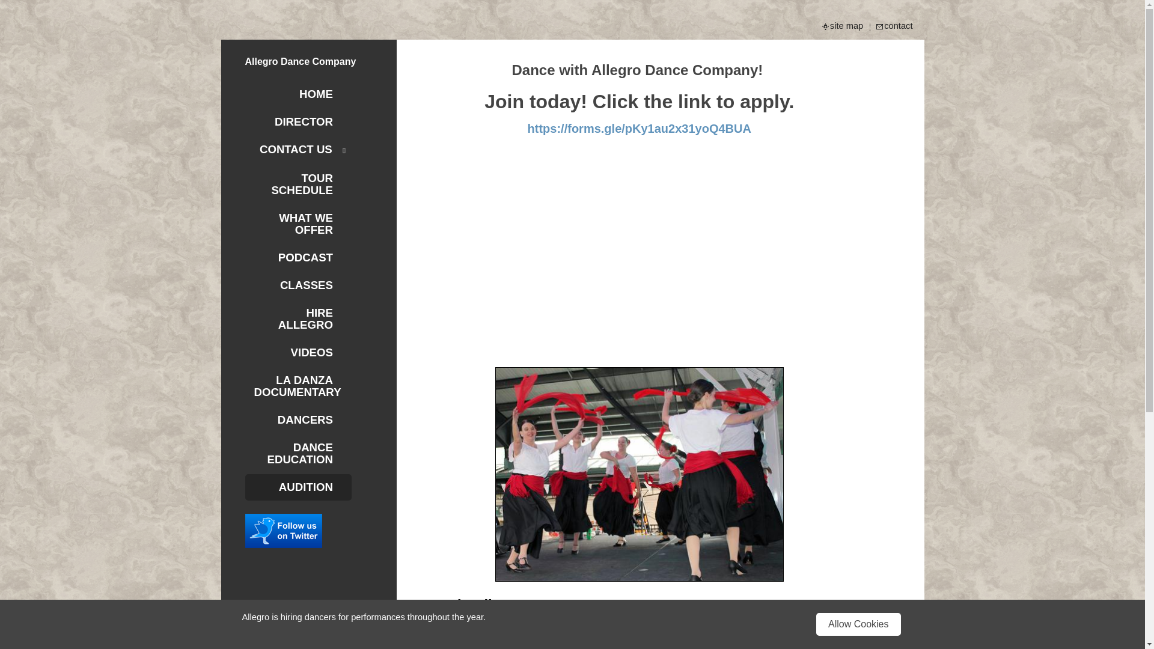 This screenshot has height=649, width=1154. Describe the element at coordinates (899, 26) in the screenshot. I see `contact` at that location.